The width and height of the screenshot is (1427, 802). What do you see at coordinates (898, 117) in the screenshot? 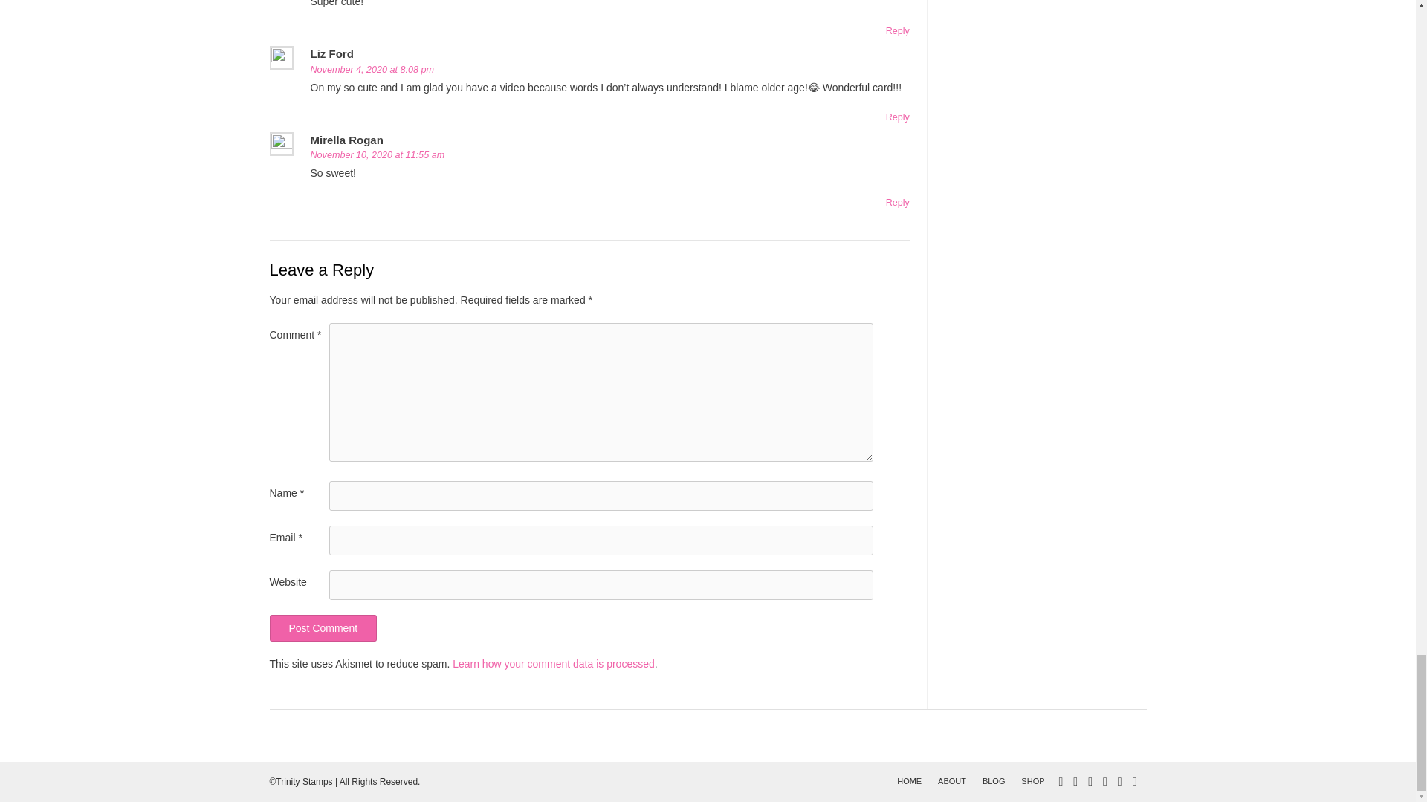
I see `Reply` at bounding box center [898, 117].